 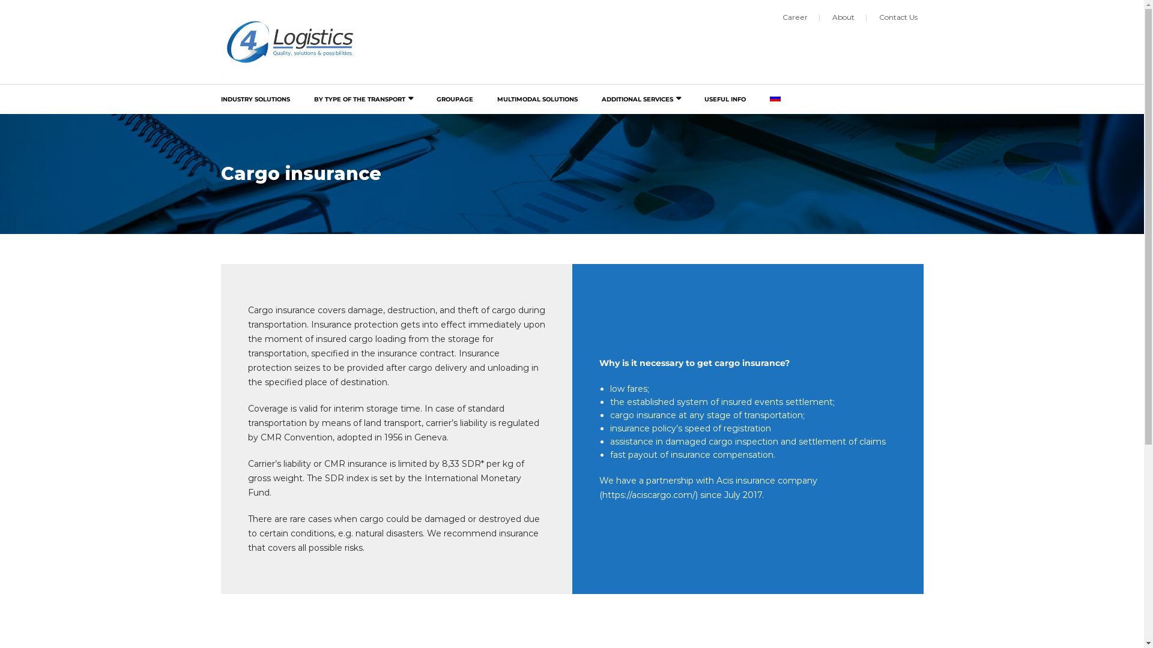 I want to click on USEFUL INFO, so click(x=724, y=100).